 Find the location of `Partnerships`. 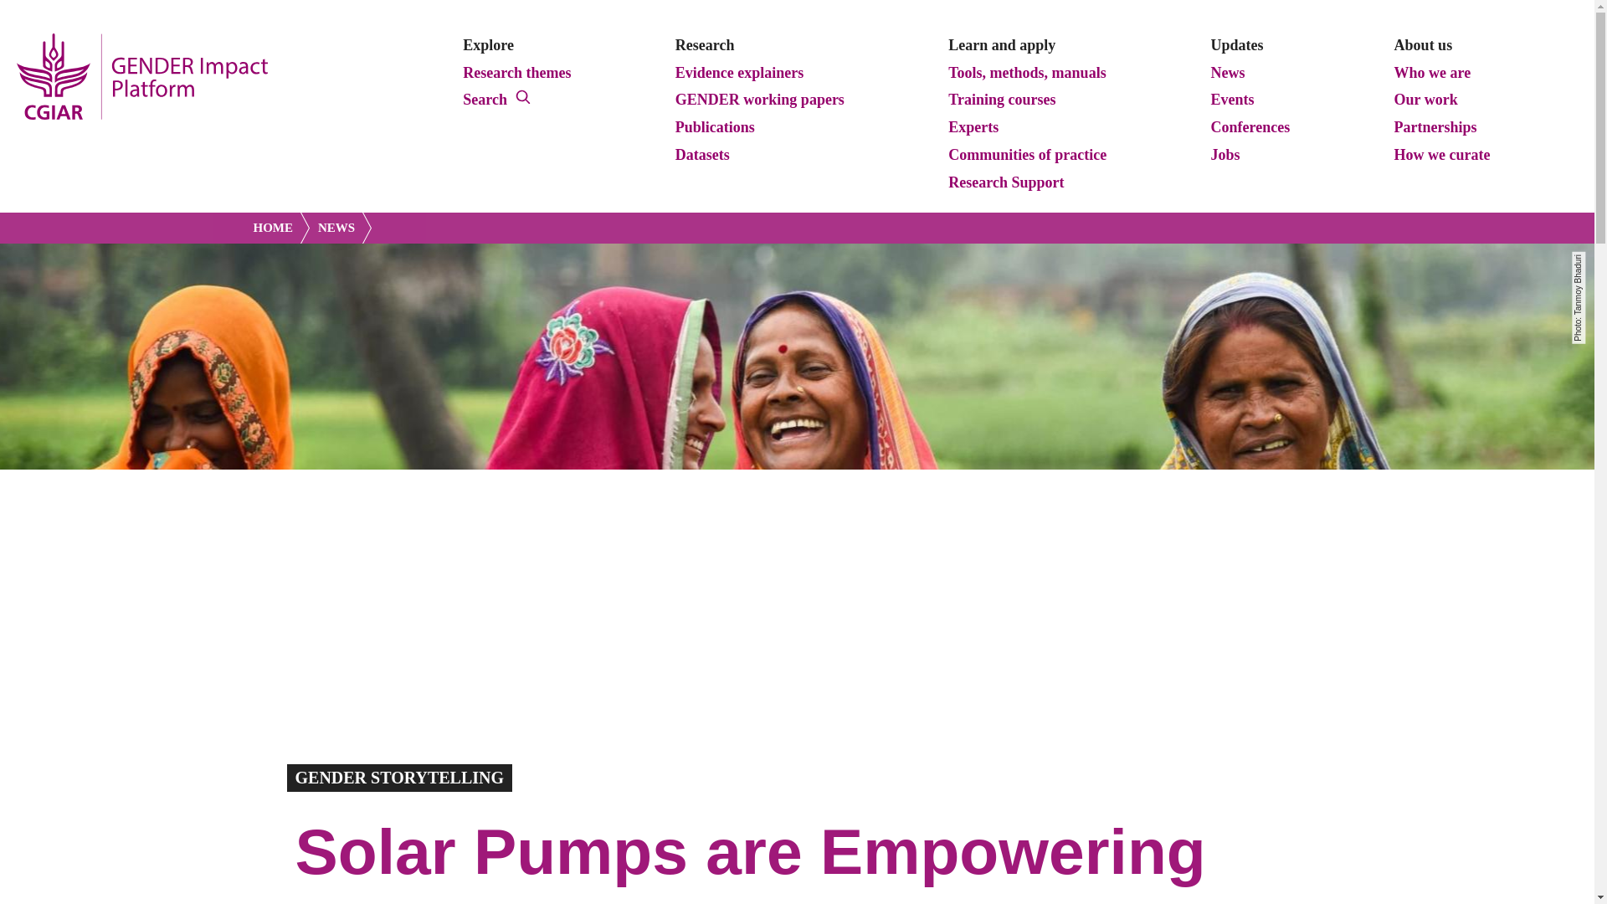

Partnerships is located at coordinates (1435, 128).